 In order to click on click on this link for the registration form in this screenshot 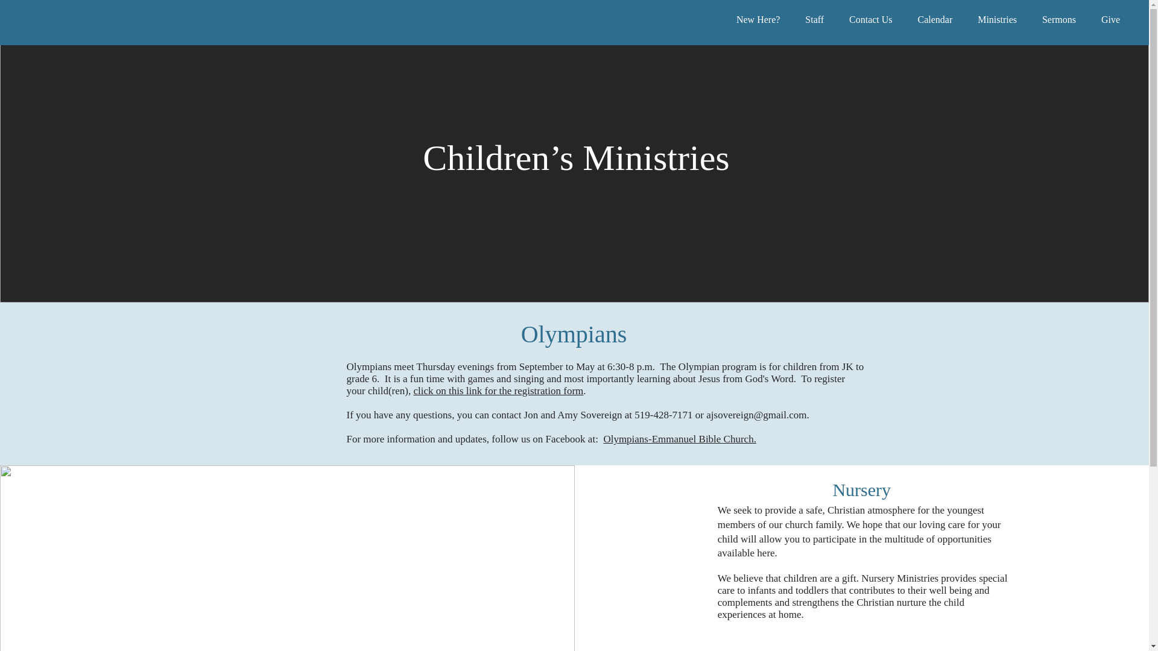, I will do `click(498, 391)`.